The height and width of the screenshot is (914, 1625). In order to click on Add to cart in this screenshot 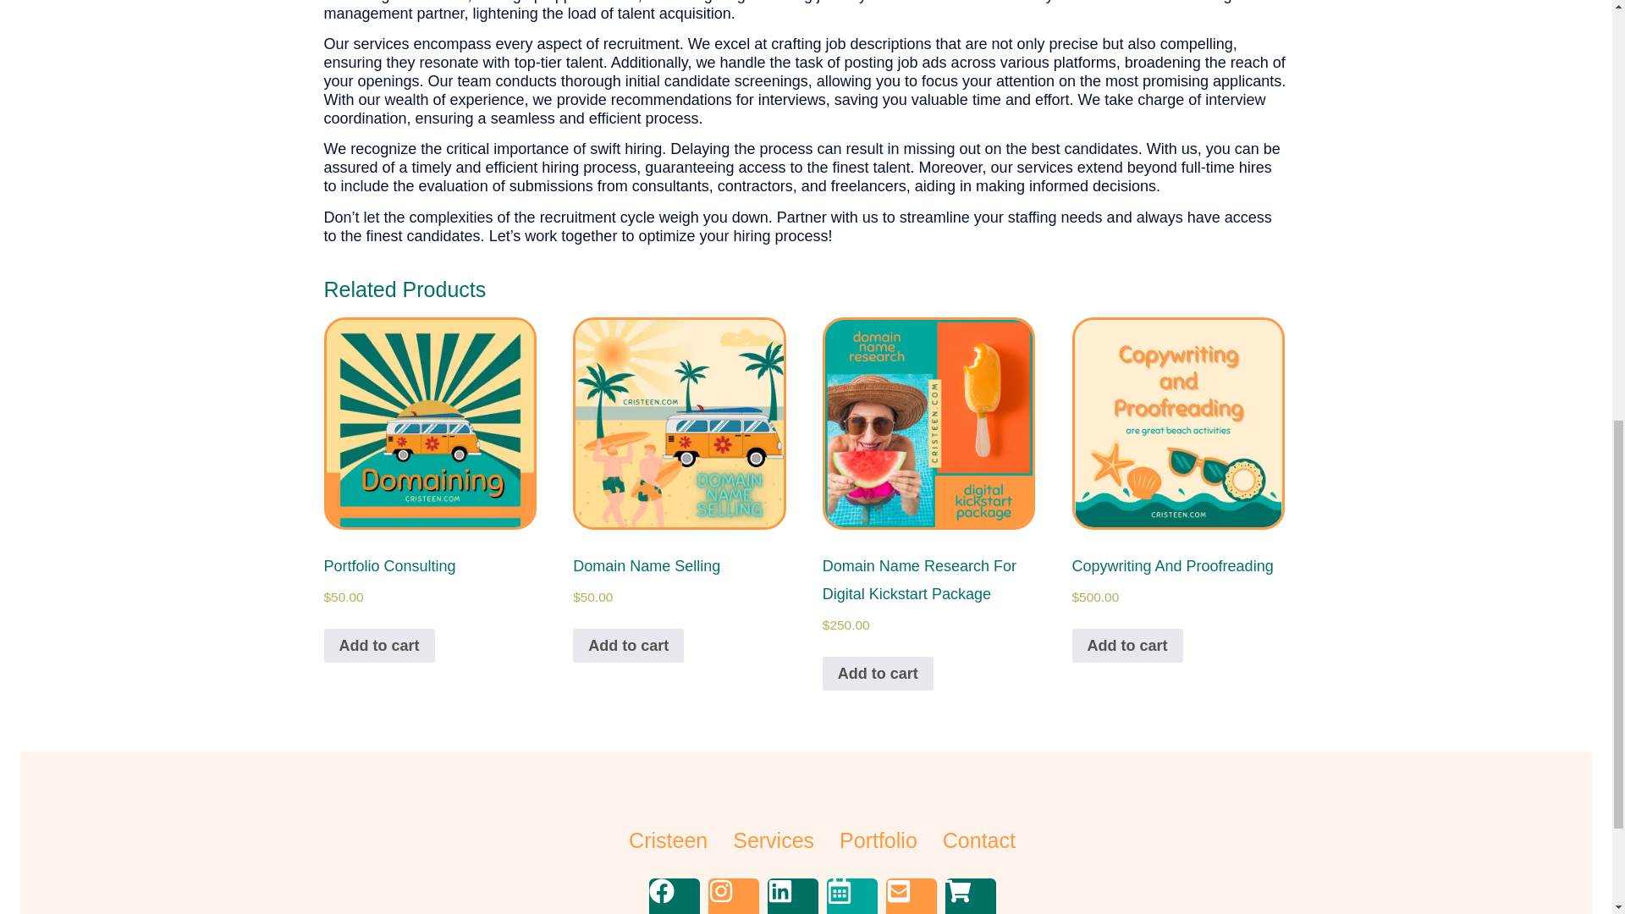, I will do `click(1127, 646)`.